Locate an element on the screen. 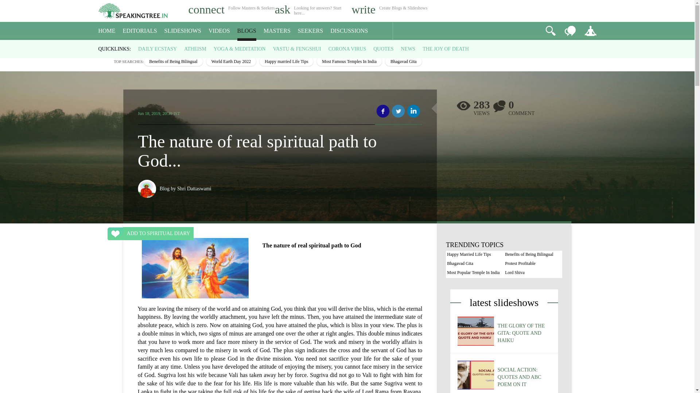 The height and width of the screenshot is (393, 700). DAILY ECSTASY is located at coordinates (157, 49).